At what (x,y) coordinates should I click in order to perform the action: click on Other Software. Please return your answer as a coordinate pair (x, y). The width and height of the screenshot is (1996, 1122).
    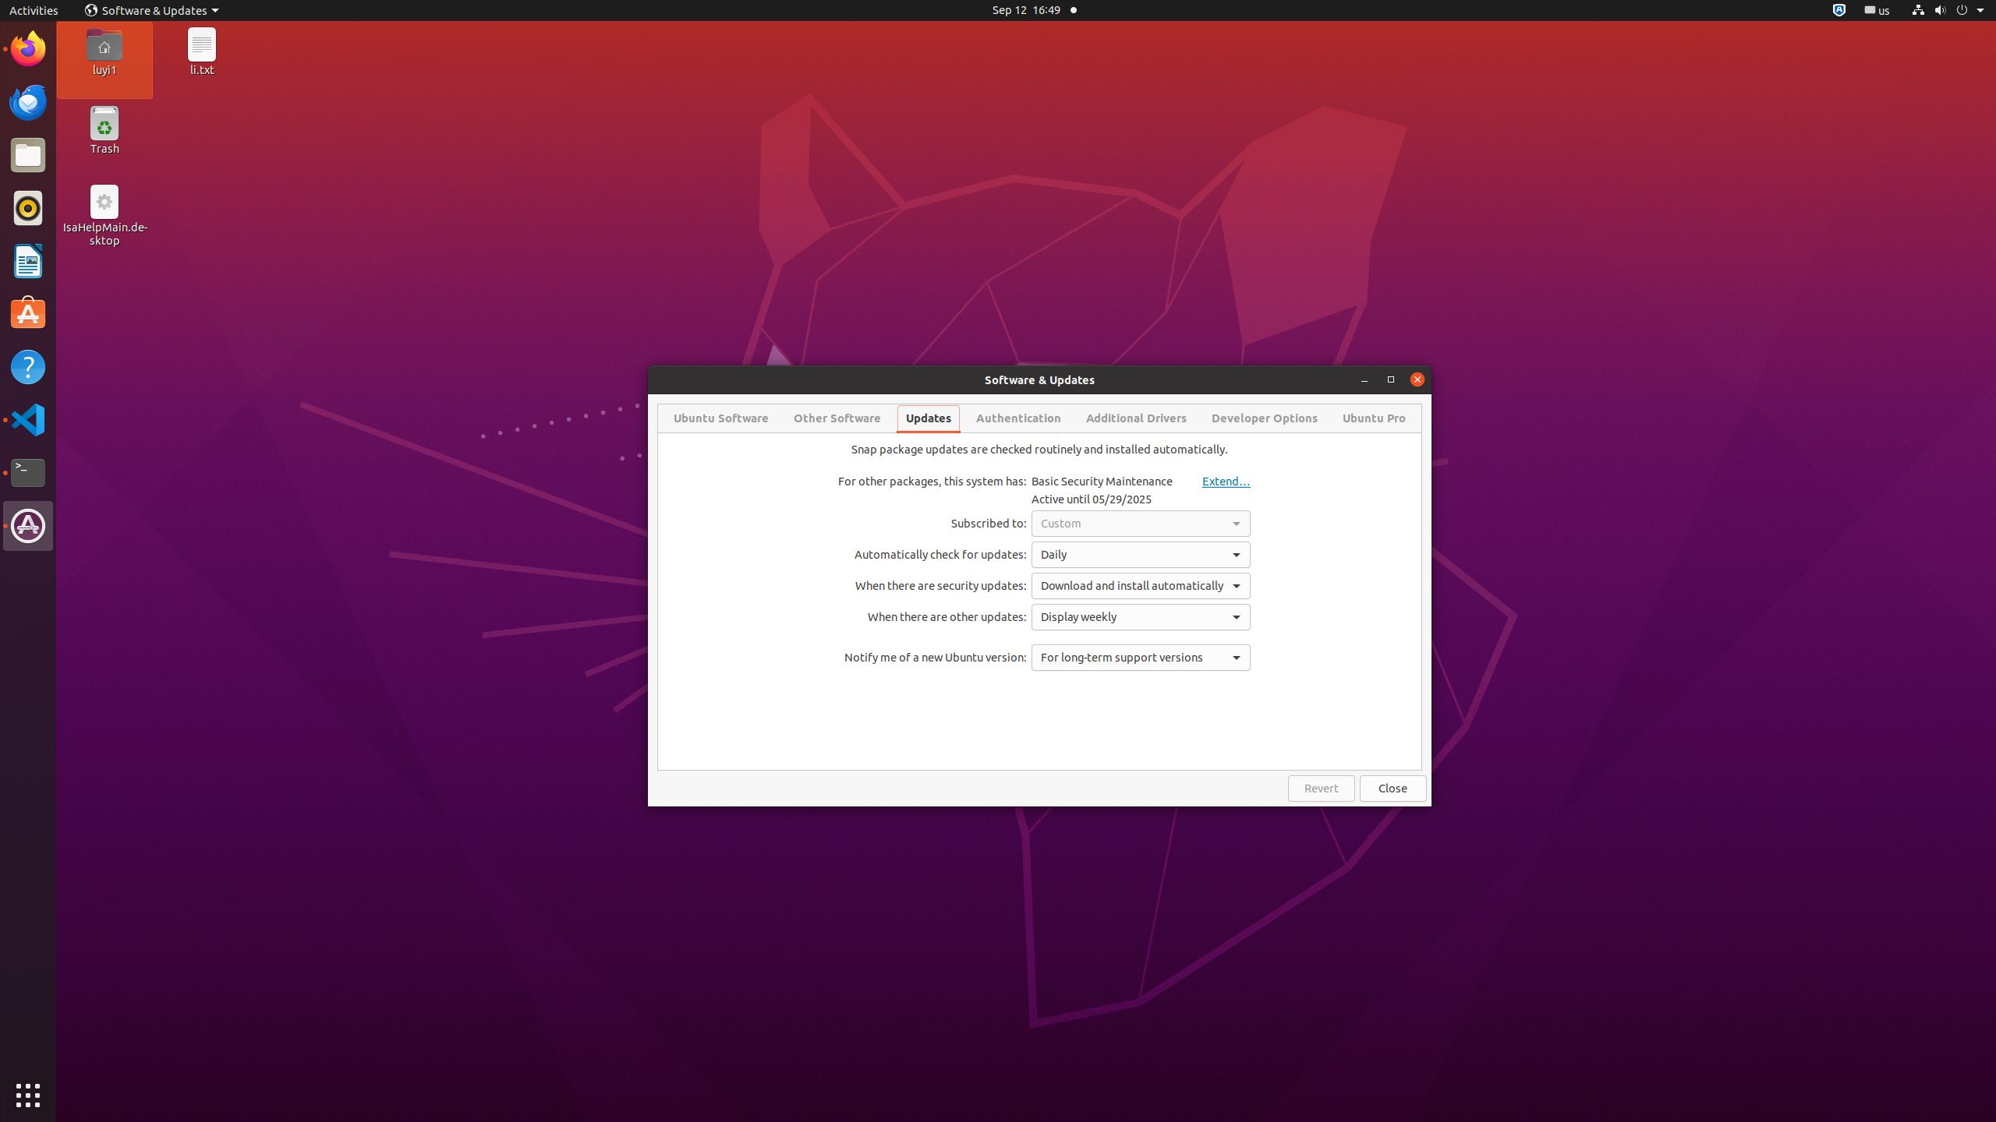
    Looking at the image, I should click on (837, 418).